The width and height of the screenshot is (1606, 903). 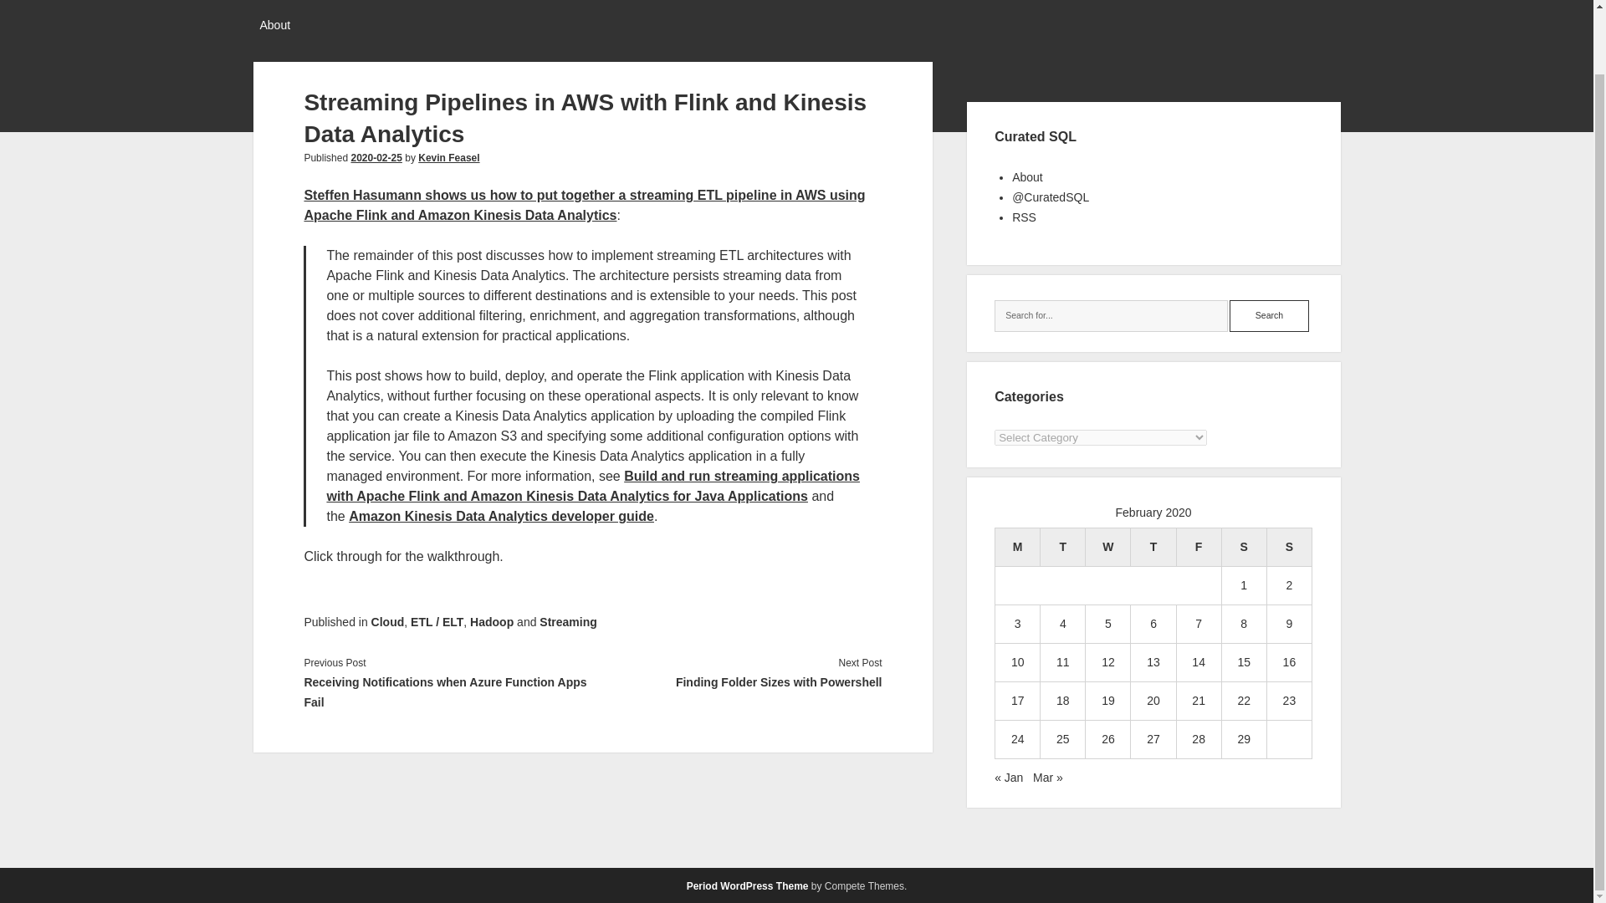 I want to click on Cloud, so click(x=387, y=621).